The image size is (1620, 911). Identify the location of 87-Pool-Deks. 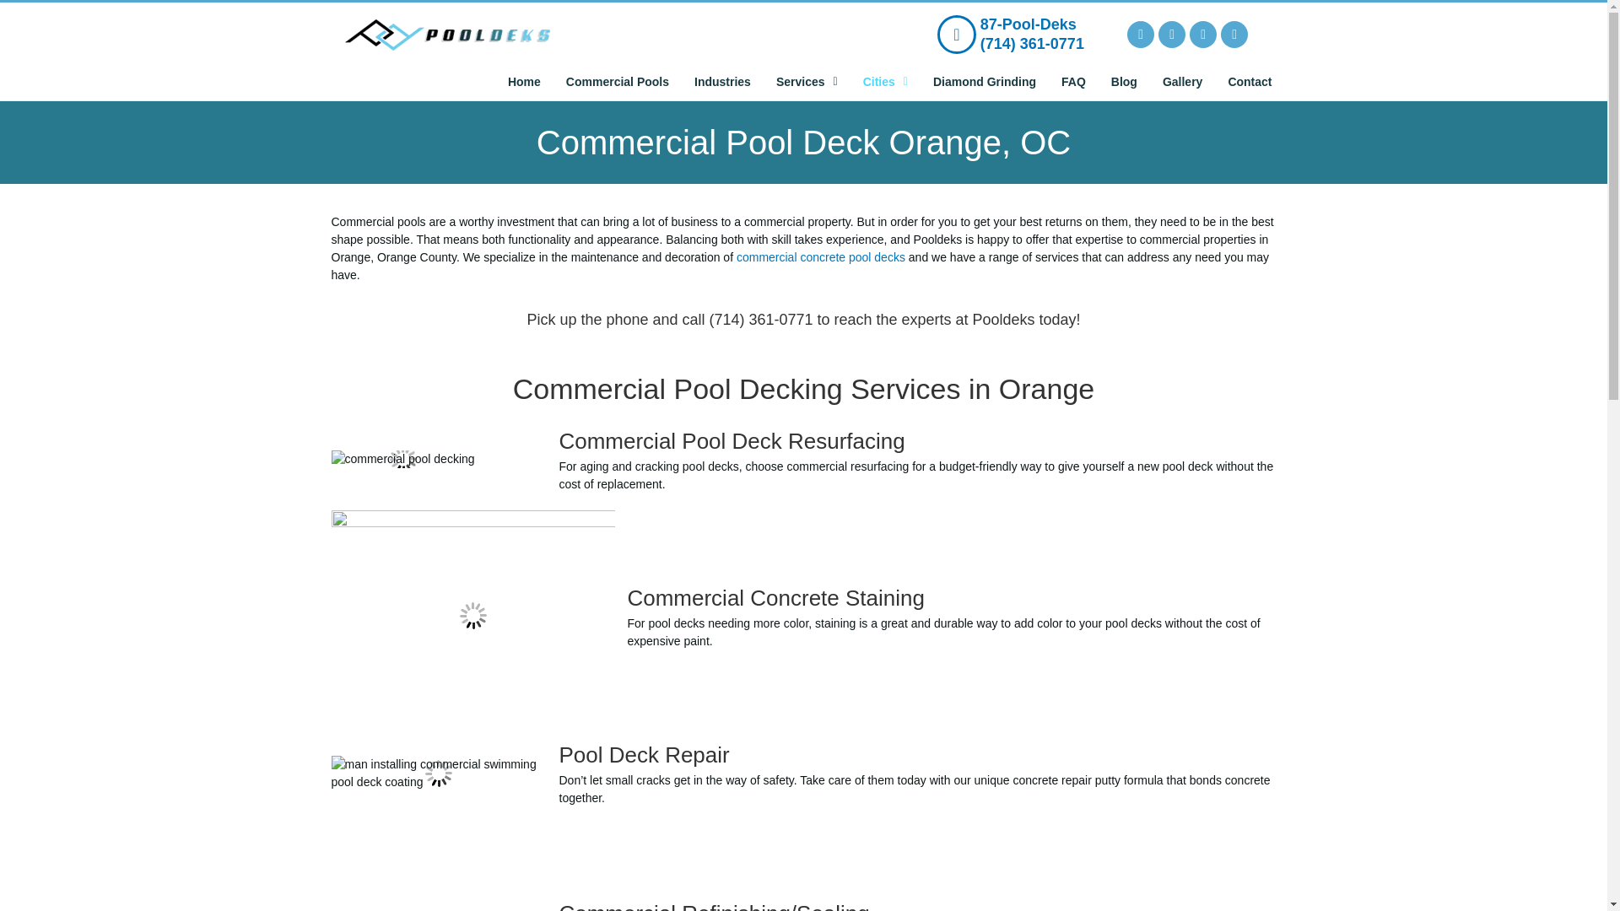
(1028, 24).